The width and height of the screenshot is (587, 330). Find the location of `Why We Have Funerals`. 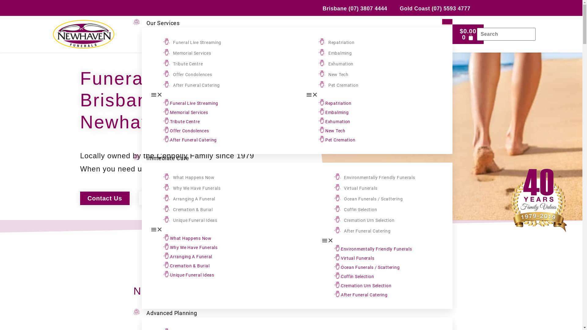

Why We Have Funerals is located at coordinates (197, 189).